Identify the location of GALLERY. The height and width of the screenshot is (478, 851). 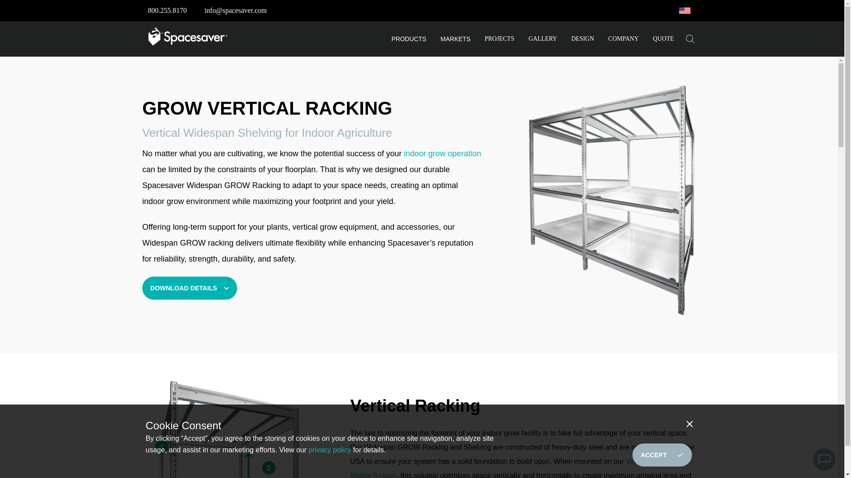
(543, 39).